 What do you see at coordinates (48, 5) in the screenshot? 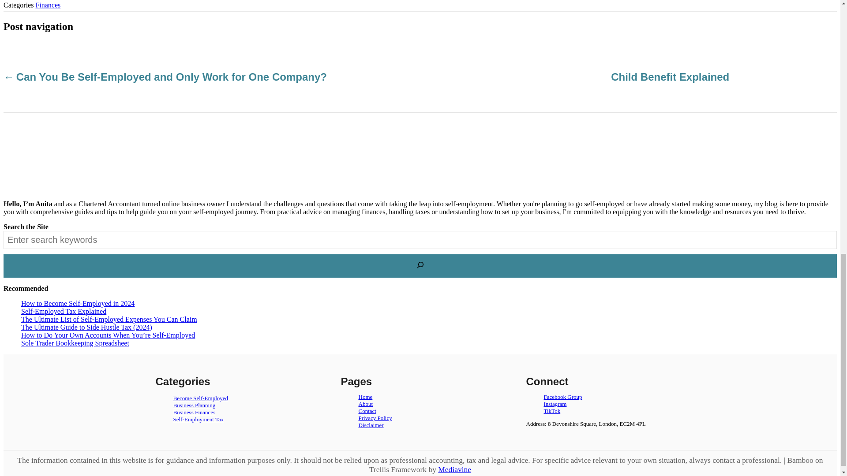
I see `Finances` at bounding box center [48, 5].